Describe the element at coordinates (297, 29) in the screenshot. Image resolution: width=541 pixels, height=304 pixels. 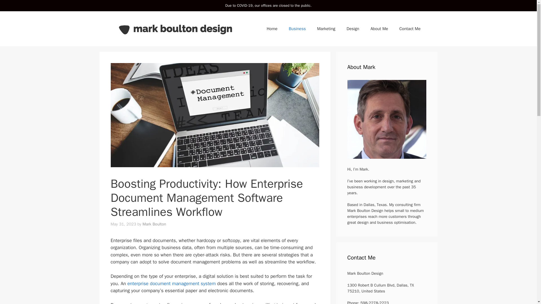
I see `Business` at that location.